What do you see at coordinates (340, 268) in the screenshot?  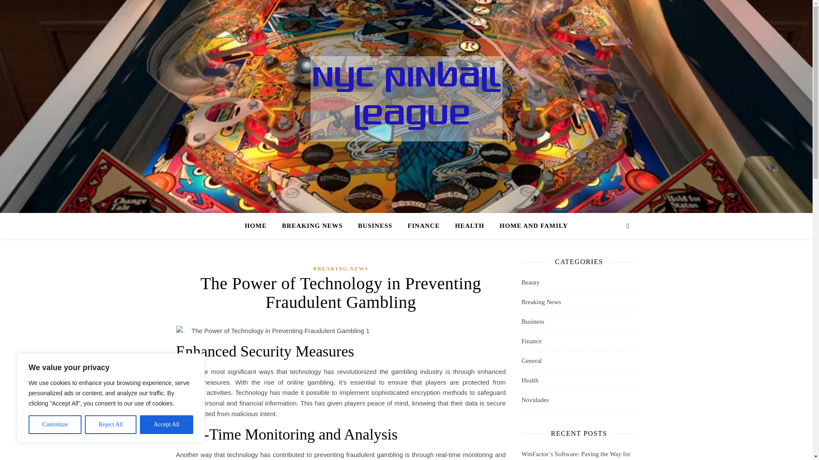 I see `BREAKING NEWS` at bounding box center [340, 268].